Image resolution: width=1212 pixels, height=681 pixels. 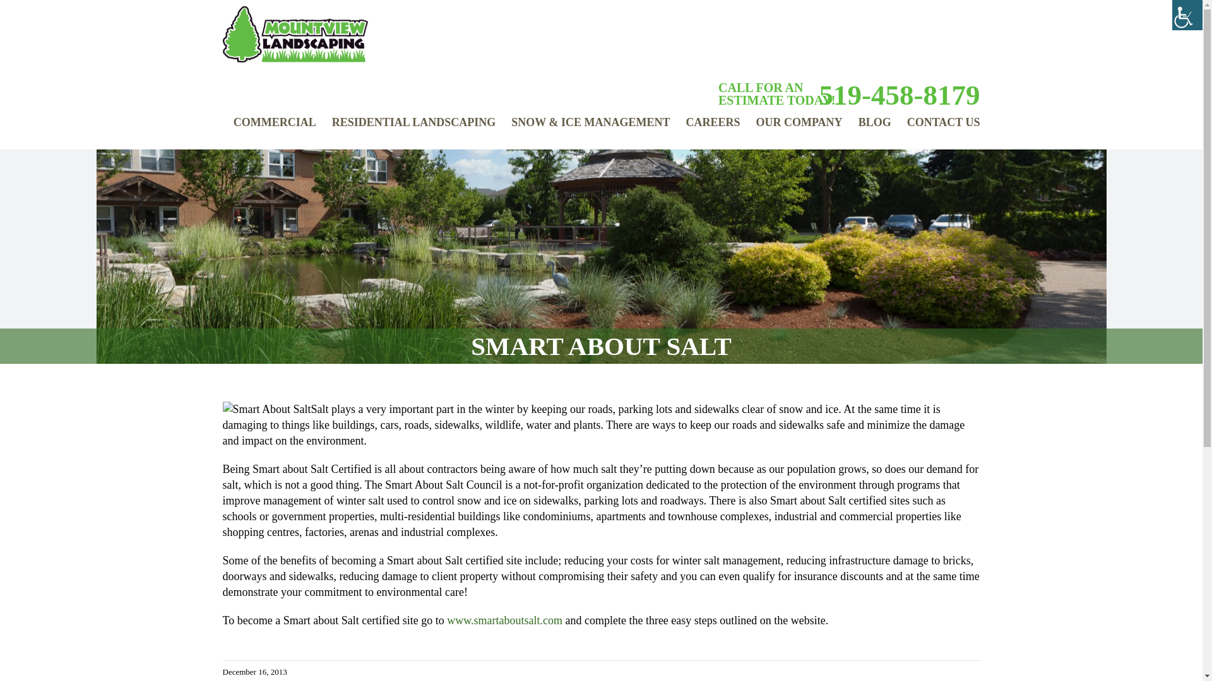 I want to click on 519-458-8179, so click(x=894, y=95).